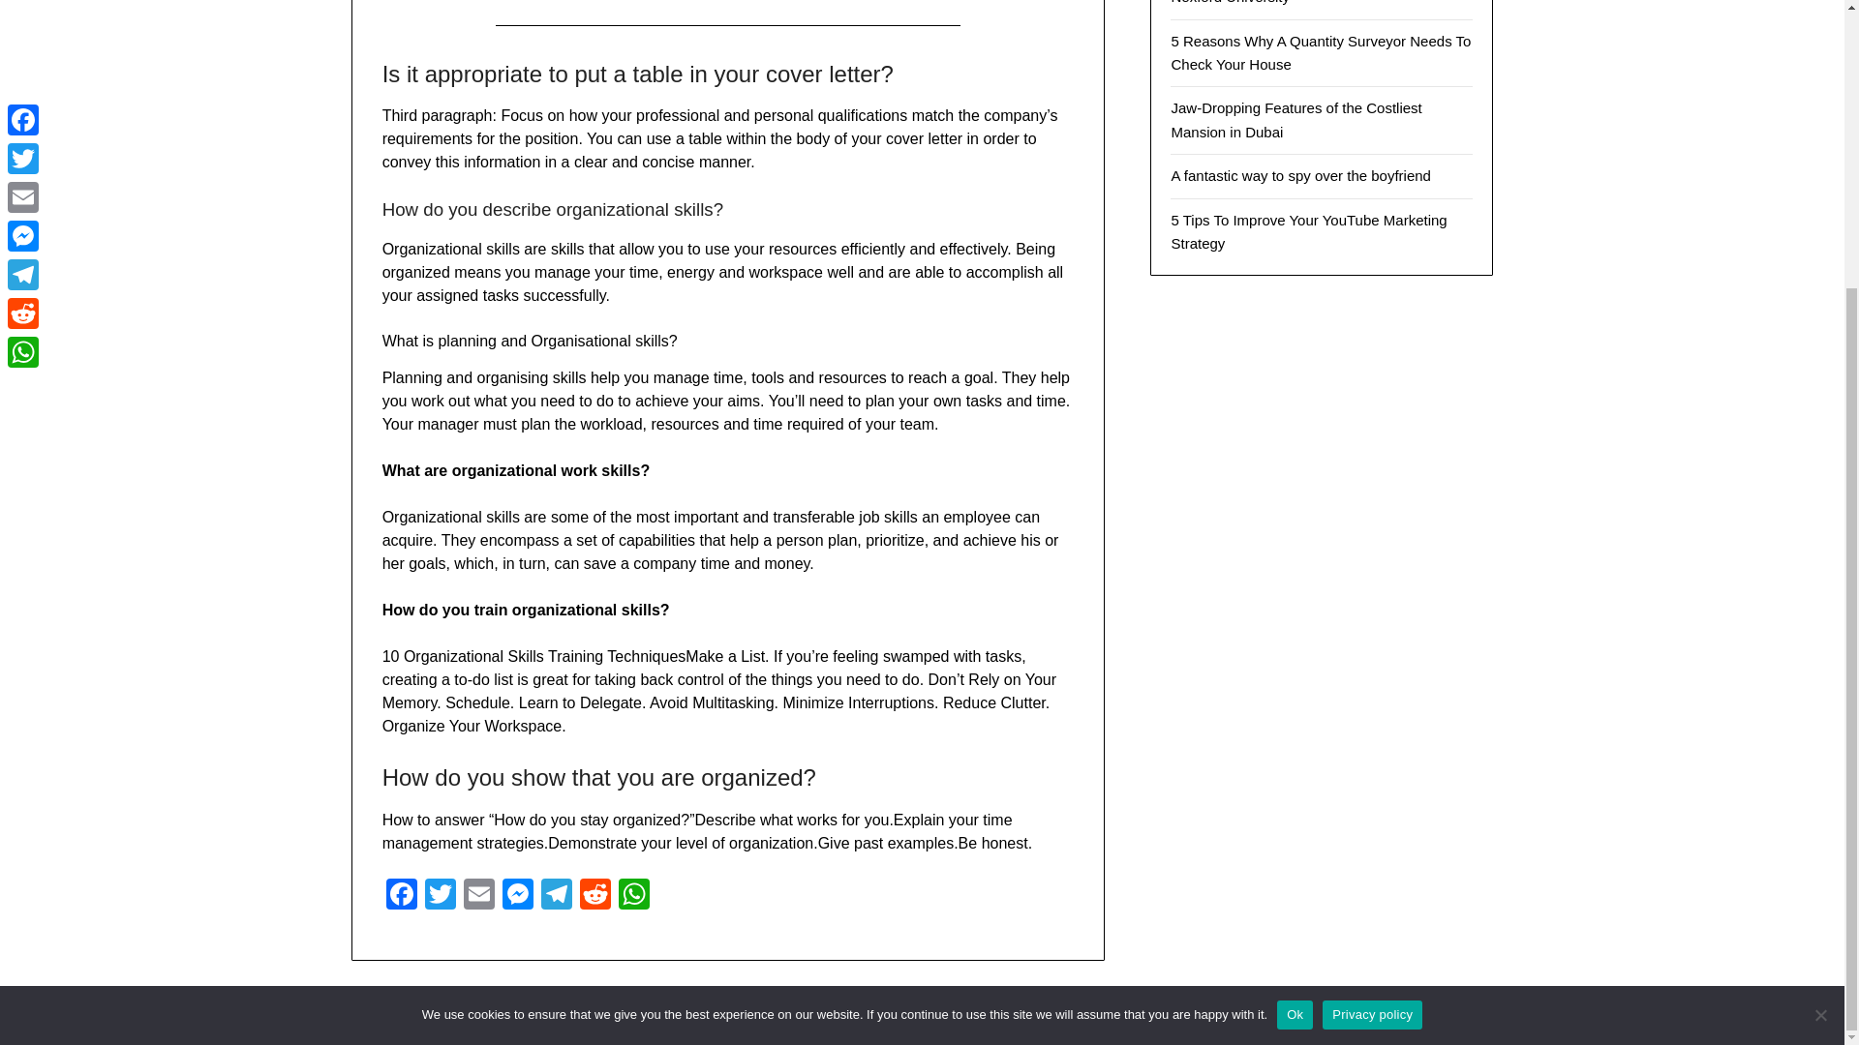 Image resolution: width=1859 pixels, height=1045 pixels. What do you see at coordinates (1820, 629) in the screenshot?
I see `No` at bounding box center [1820, 629].